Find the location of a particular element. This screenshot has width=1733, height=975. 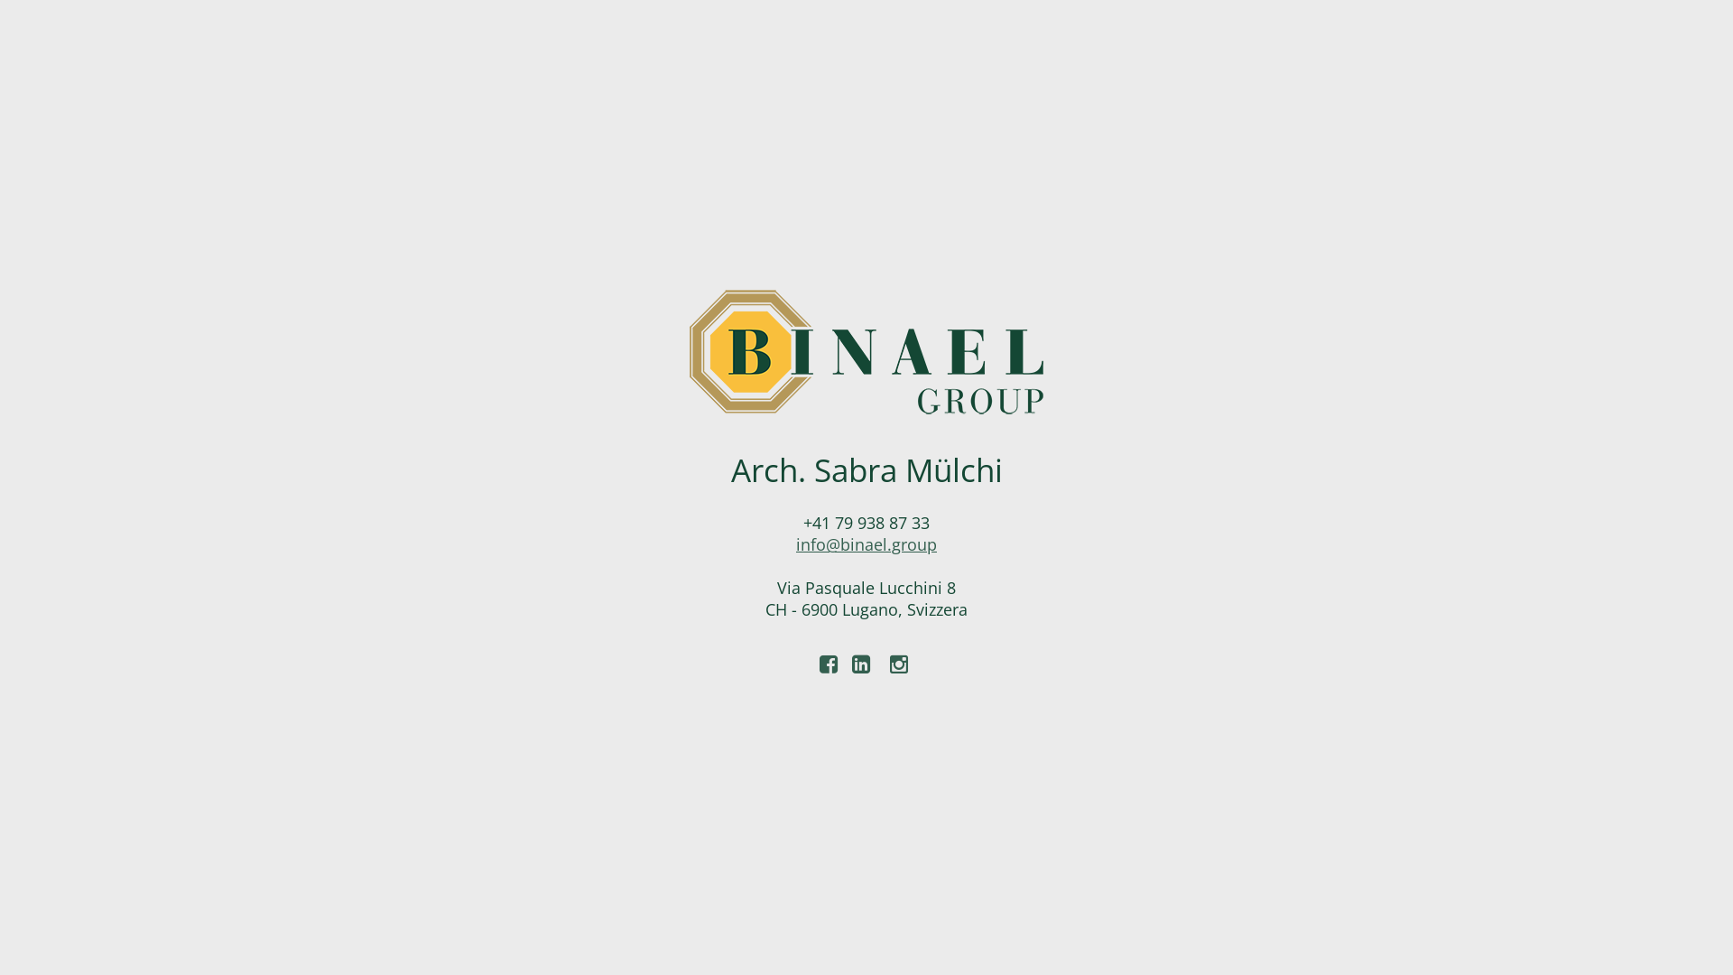

  is located at coordinates (865, 663).